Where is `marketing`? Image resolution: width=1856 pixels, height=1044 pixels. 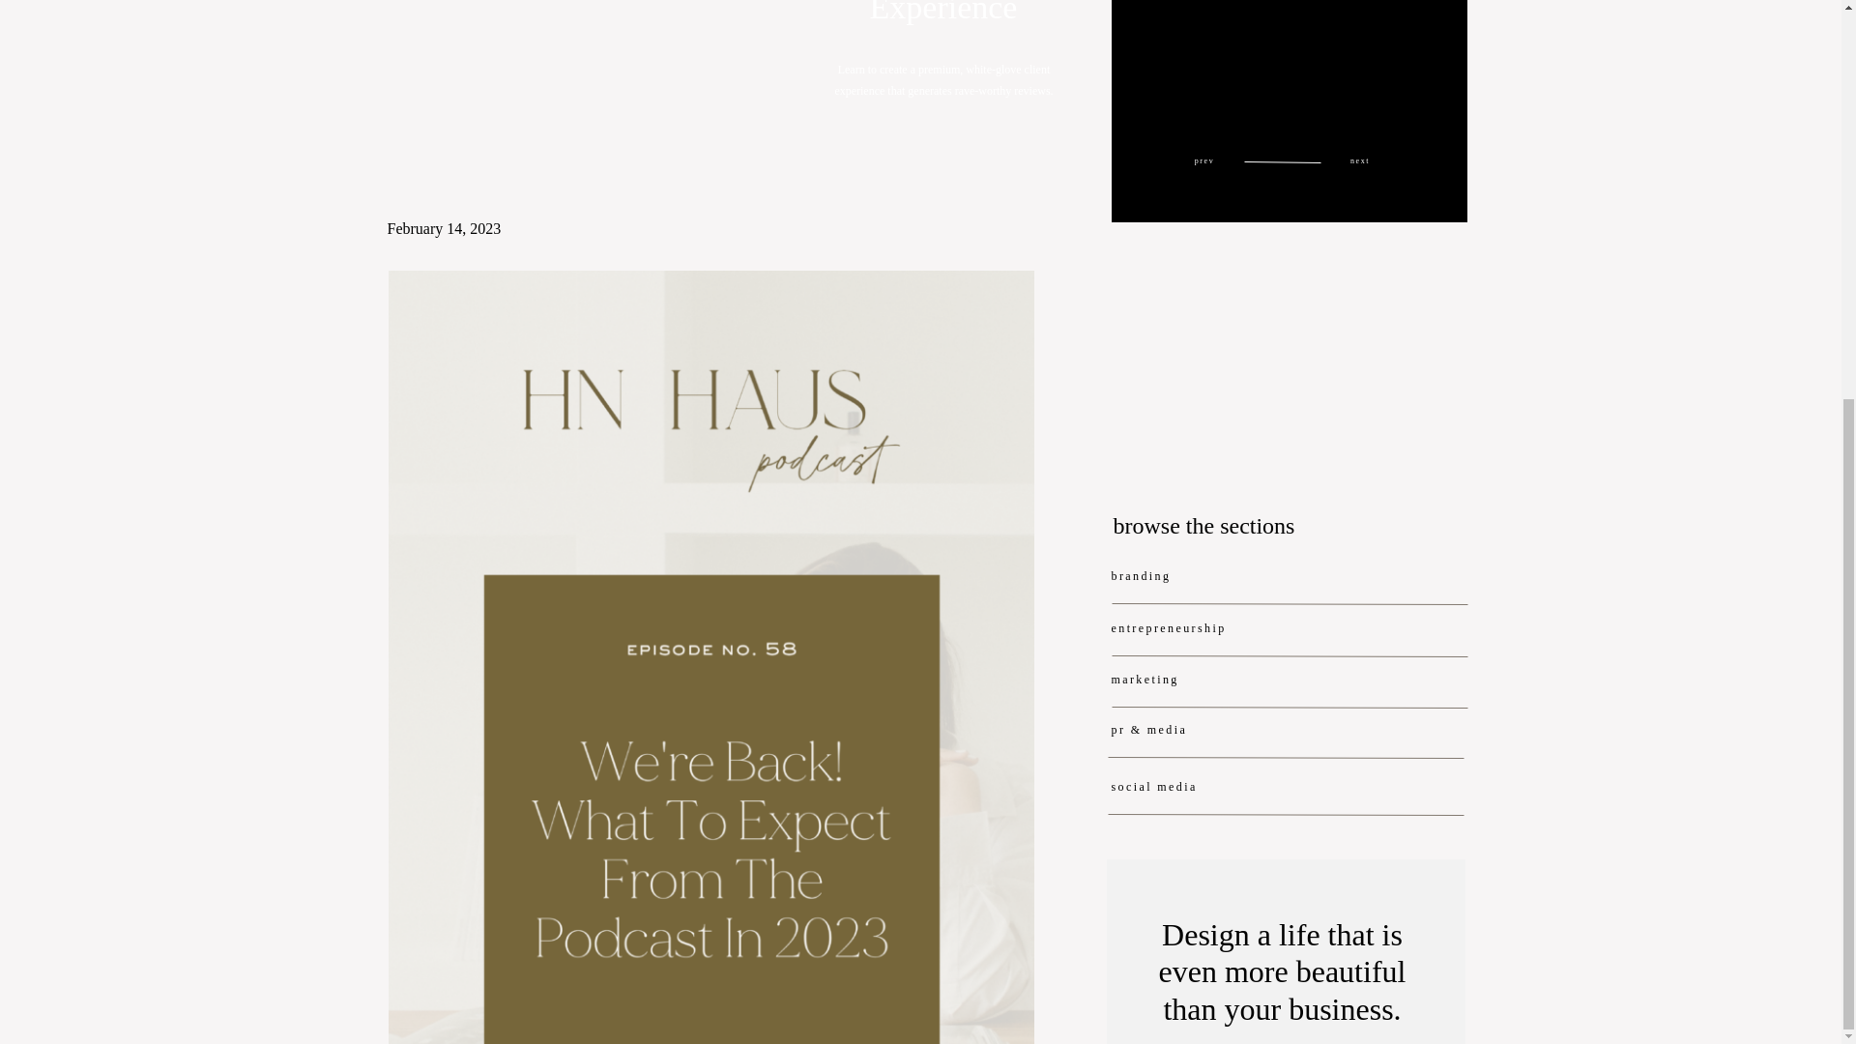
marketing is located at coordinates (1179, 679).